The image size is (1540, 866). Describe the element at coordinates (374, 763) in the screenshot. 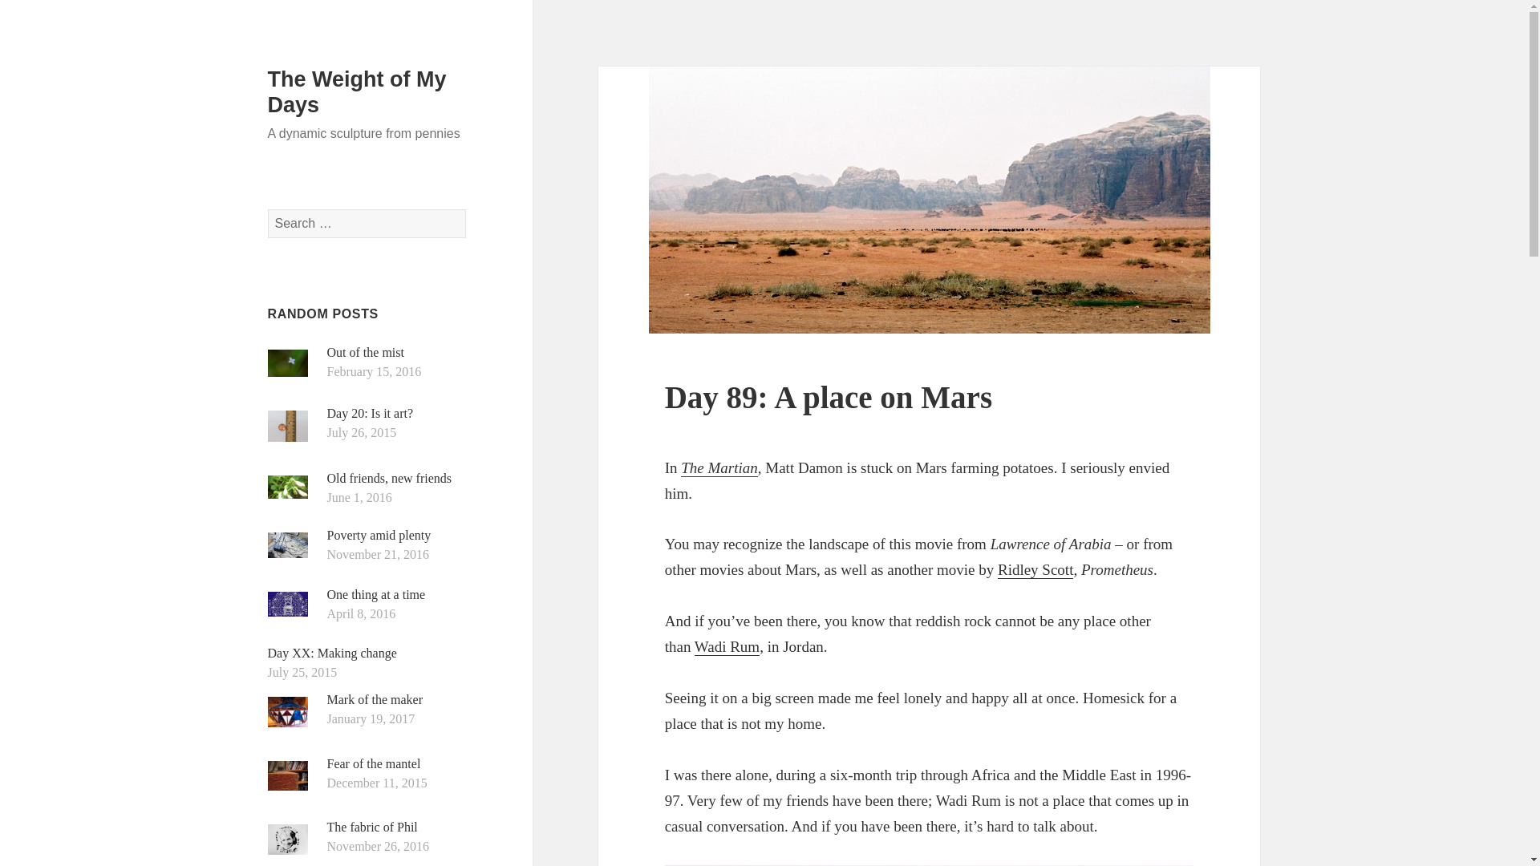

I see `Fear of the mantel` at that location.